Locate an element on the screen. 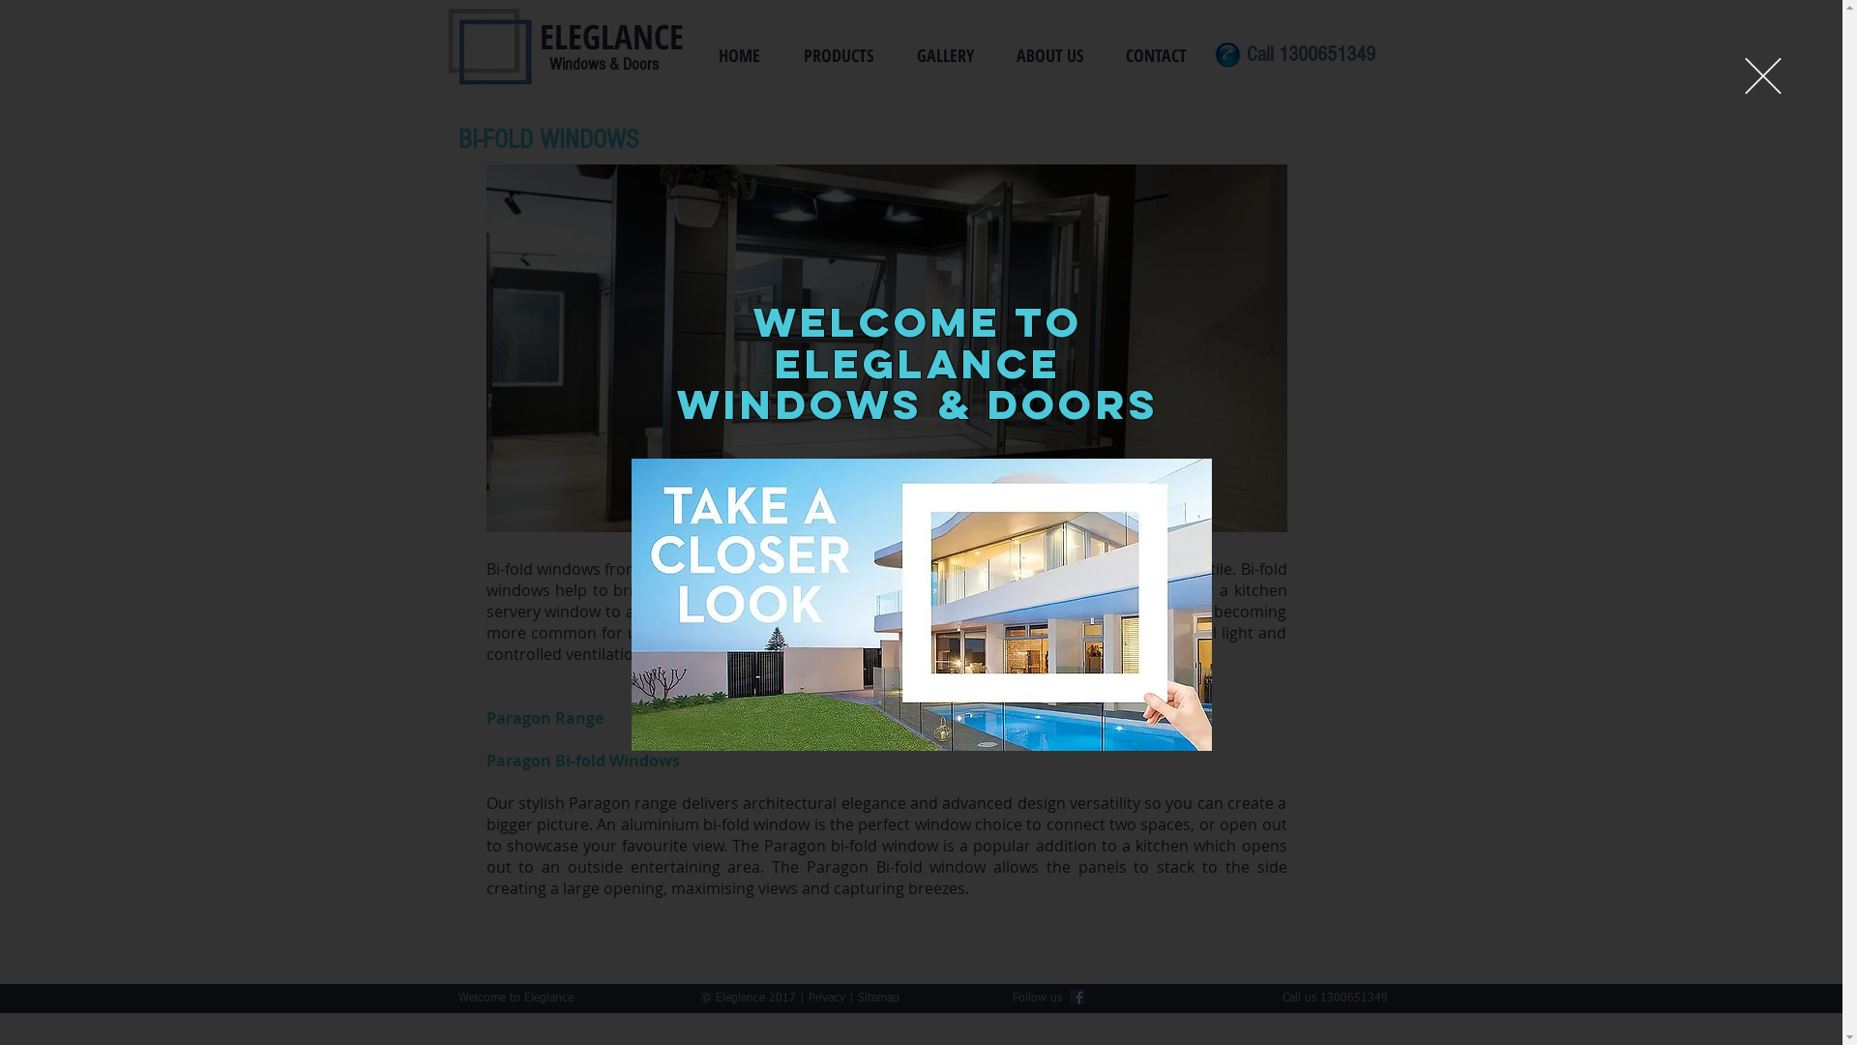 This screenshot has width=1857, height=1045. CONTACT is located at coordinates (1163, 55).